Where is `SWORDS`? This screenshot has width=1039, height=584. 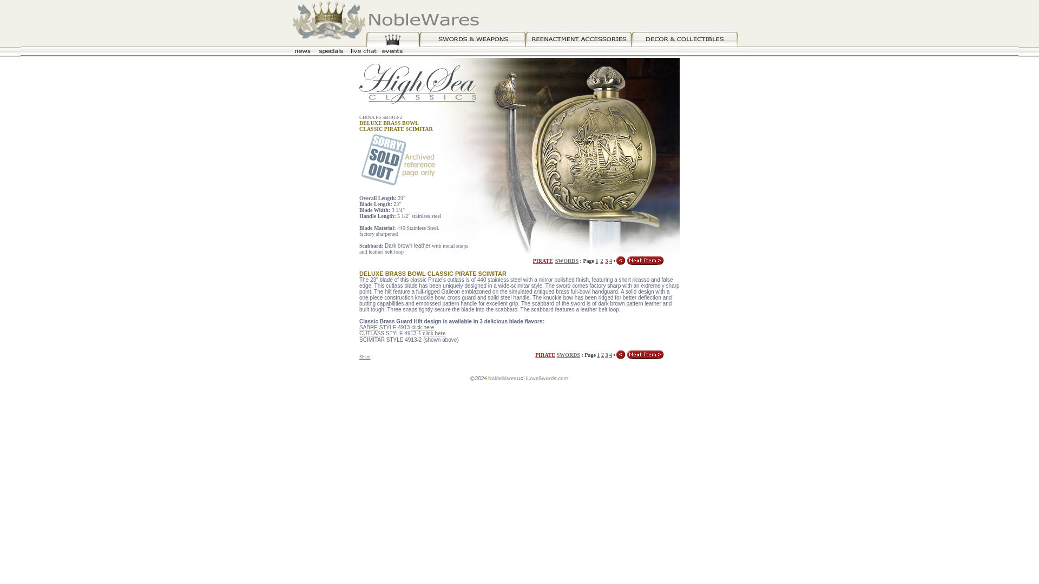 SWORDS is located at coordinates (568, 354).